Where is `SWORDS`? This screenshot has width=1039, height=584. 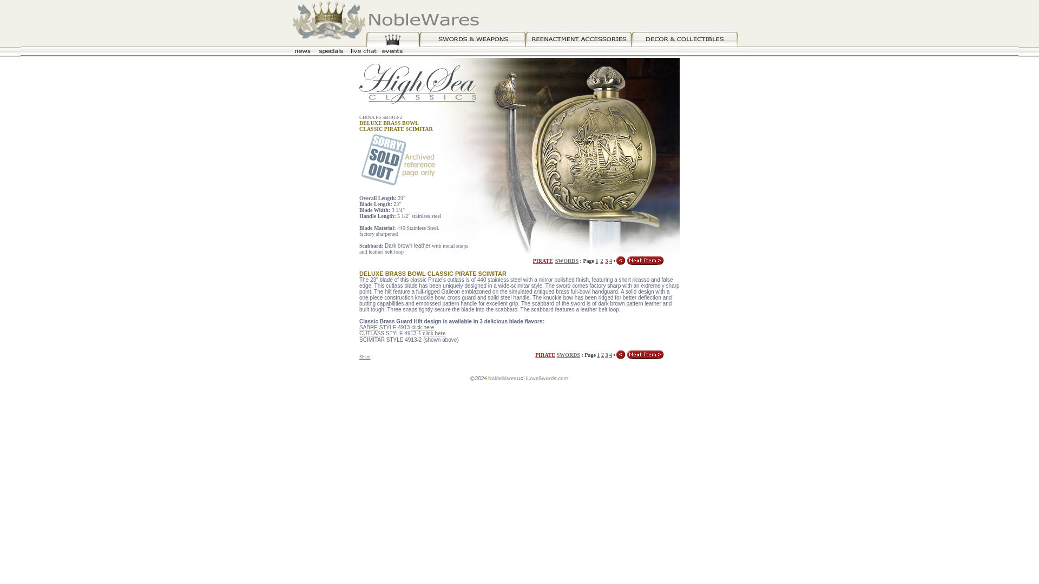 SWORDS is located at coordinates (568, 354).